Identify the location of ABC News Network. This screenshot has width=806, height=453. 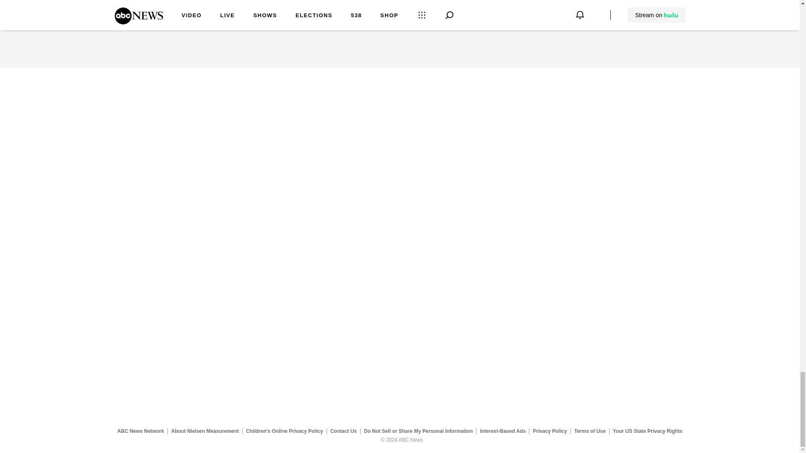
(140, 431).